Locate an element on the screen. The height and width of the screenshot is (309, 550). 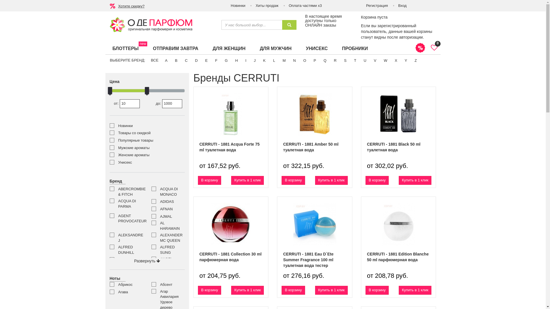
T is located at coordinates (355, 61).